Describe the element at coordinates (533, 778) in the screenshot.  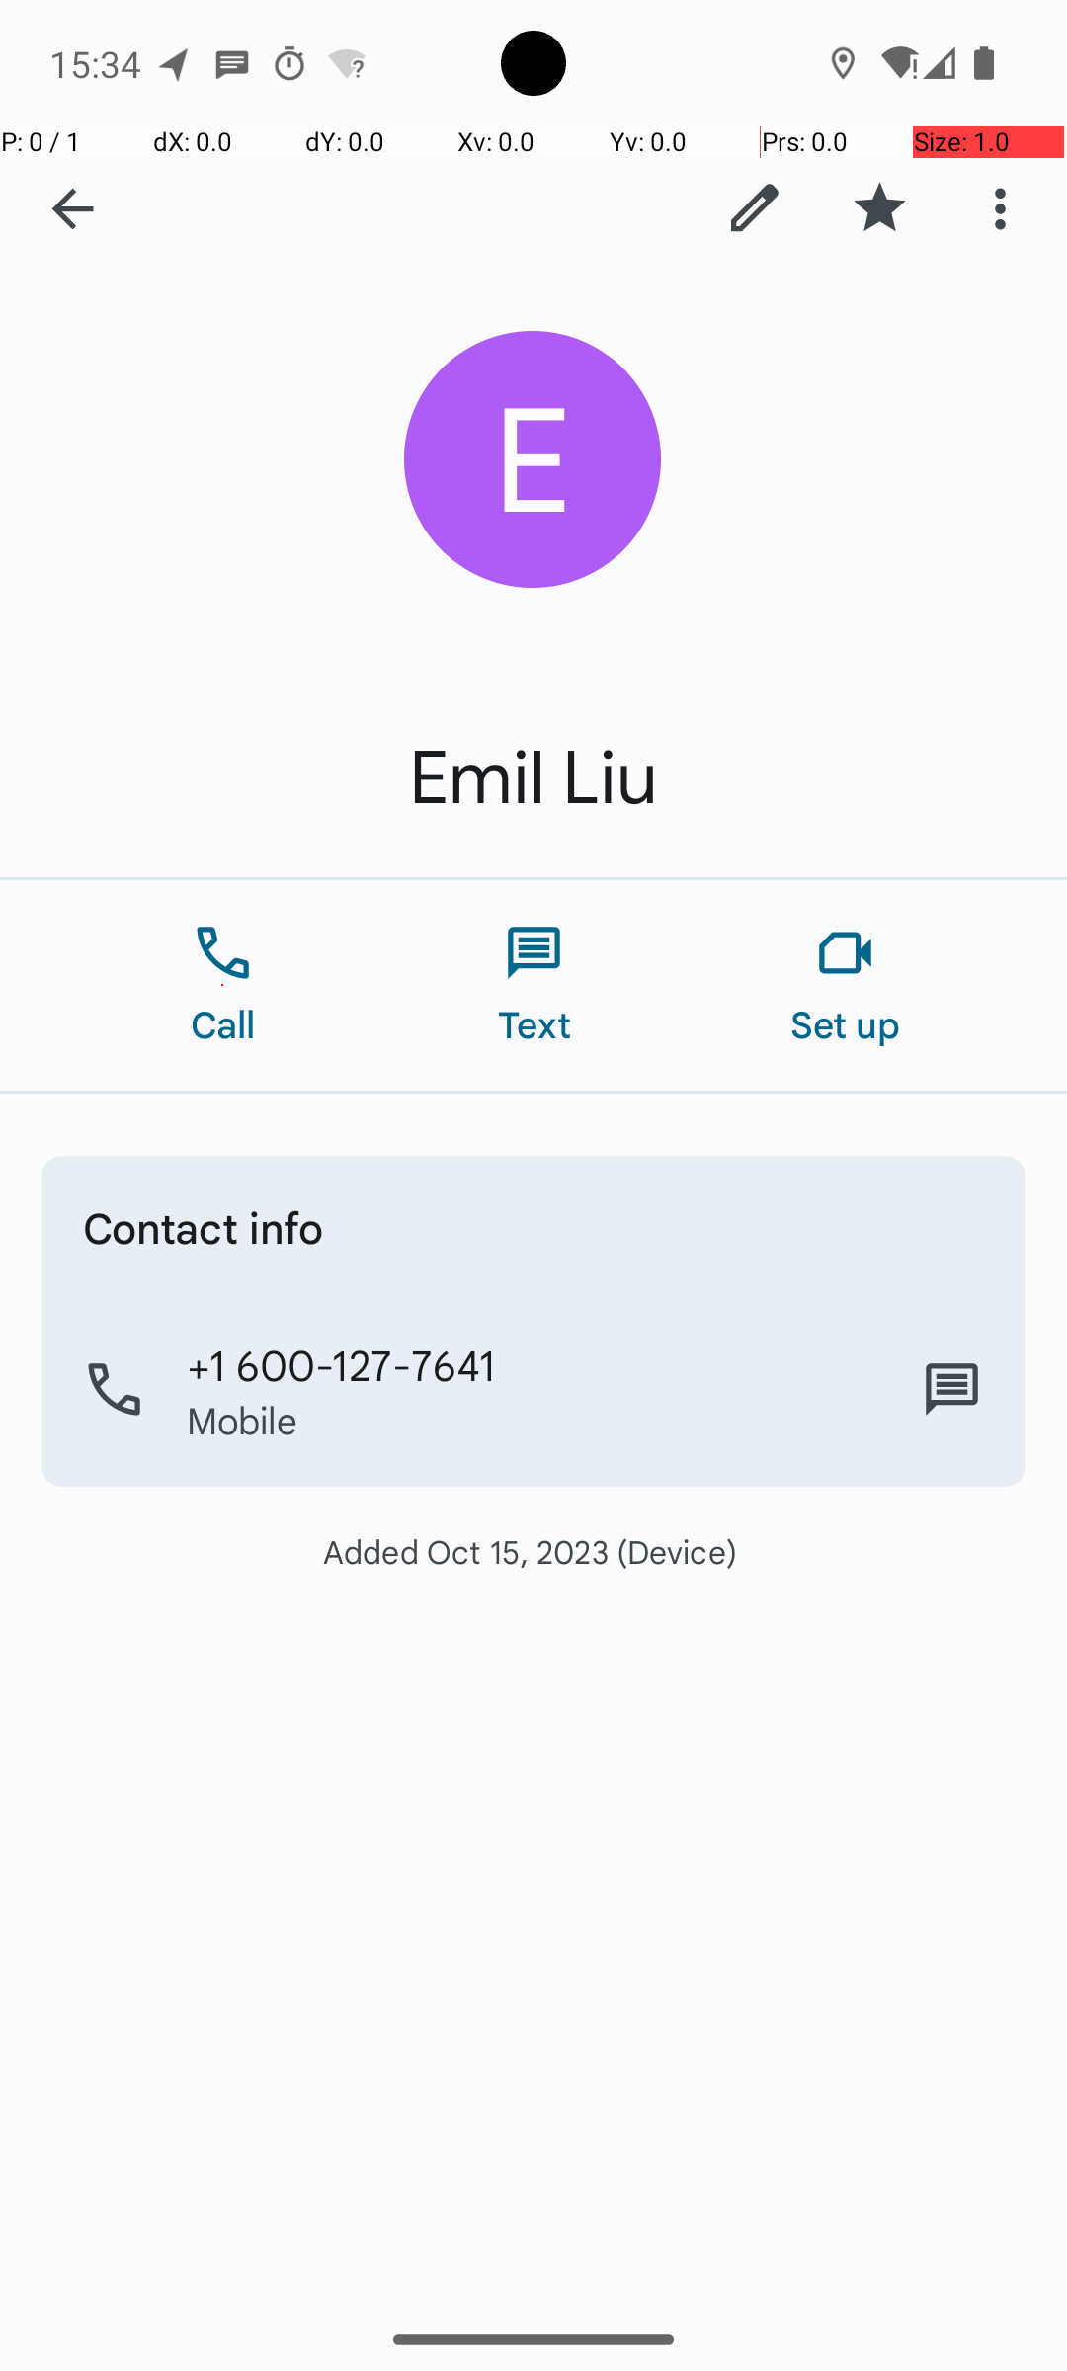
I see `Emil Liu` at that location.